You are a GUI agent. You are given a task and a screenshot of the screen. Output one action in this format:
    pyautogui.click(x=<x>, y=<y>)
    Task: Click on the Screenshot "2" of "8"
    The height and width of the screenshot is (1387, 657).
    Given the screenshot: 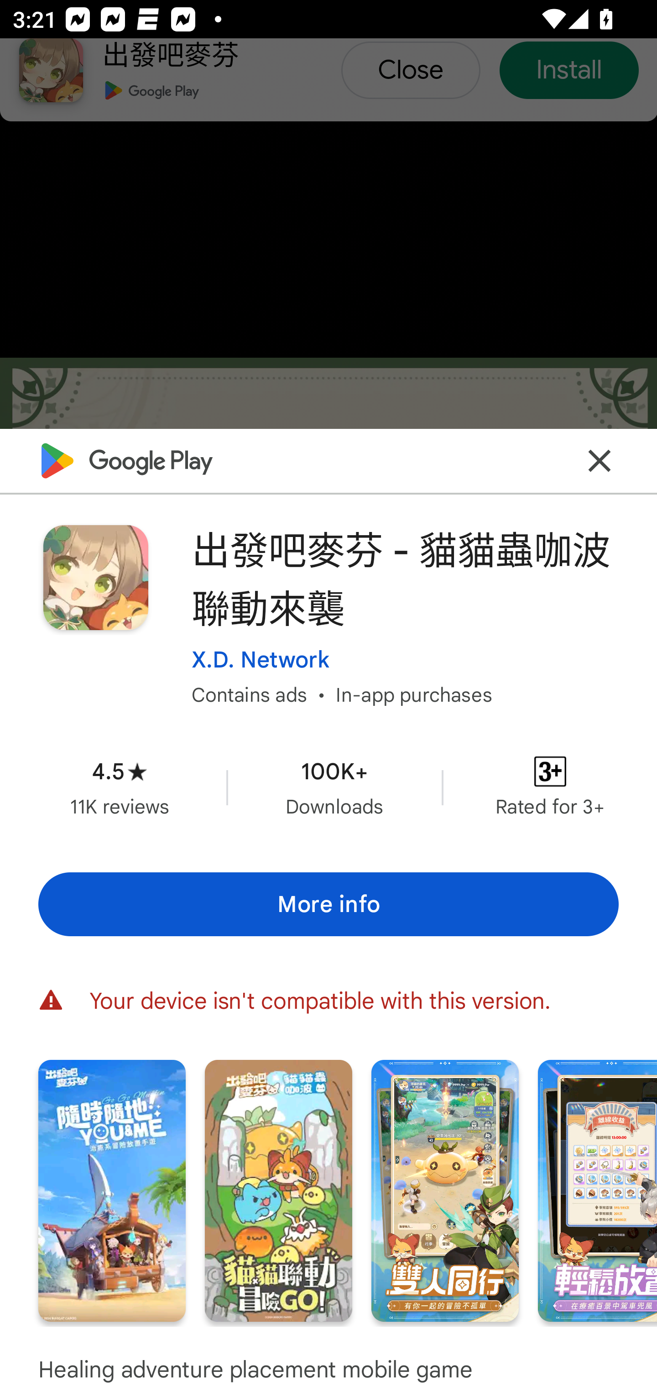 What is the action you would take?
    pyautogui.click(x=278, y=1191)
    